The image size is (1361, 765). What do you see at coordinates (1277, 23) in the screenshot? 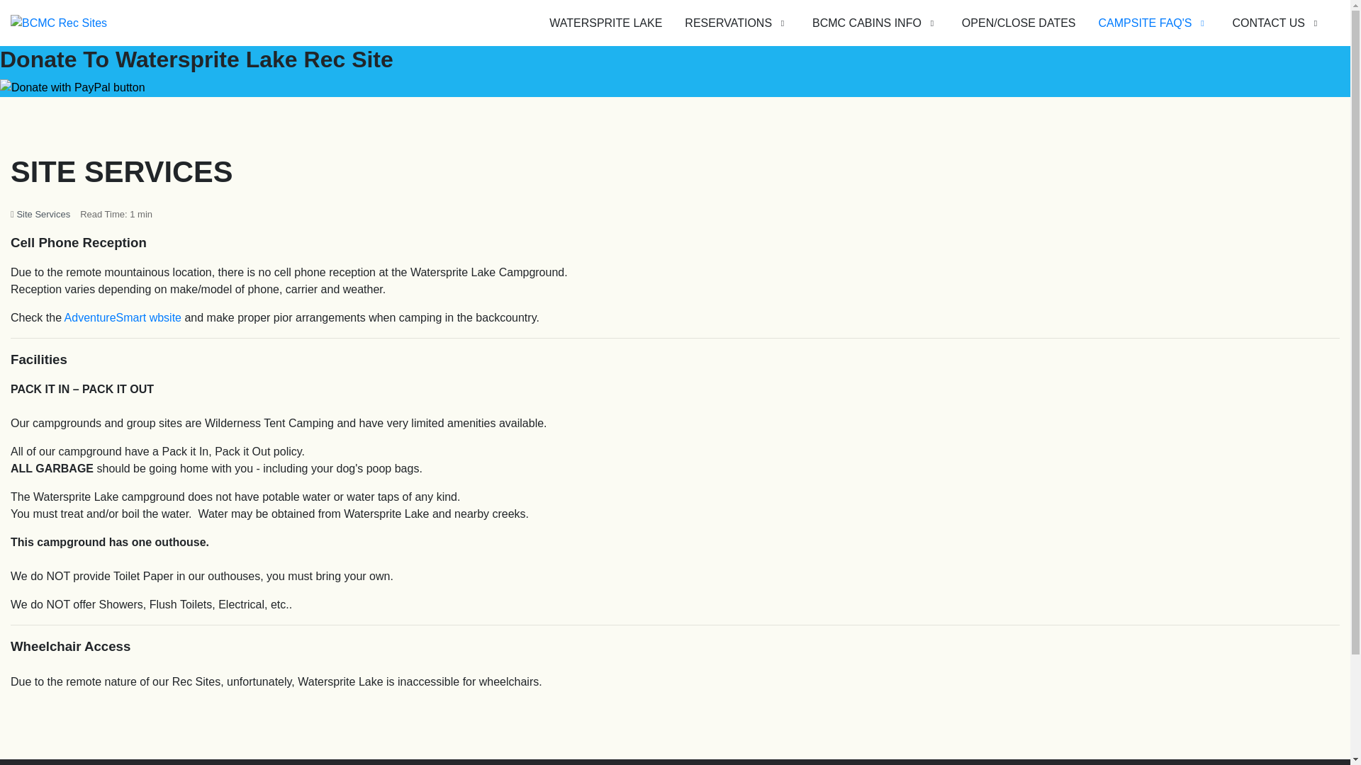
I see `CONTACT US` at bounding box center [1277, 23].